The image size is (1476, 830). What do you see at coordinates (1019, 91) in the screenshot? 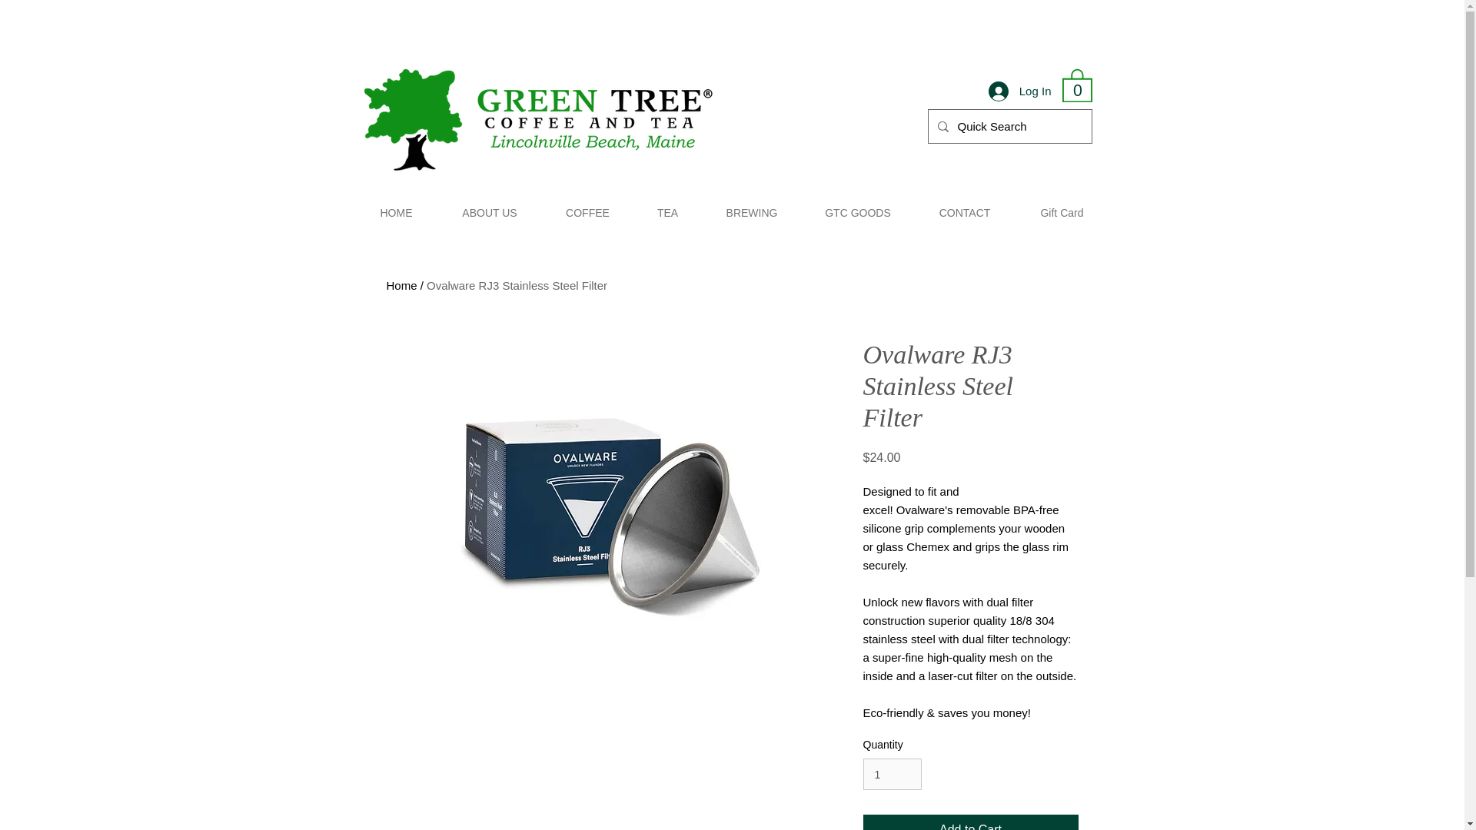
I see `Log In` at bounding box center [1019, 91].